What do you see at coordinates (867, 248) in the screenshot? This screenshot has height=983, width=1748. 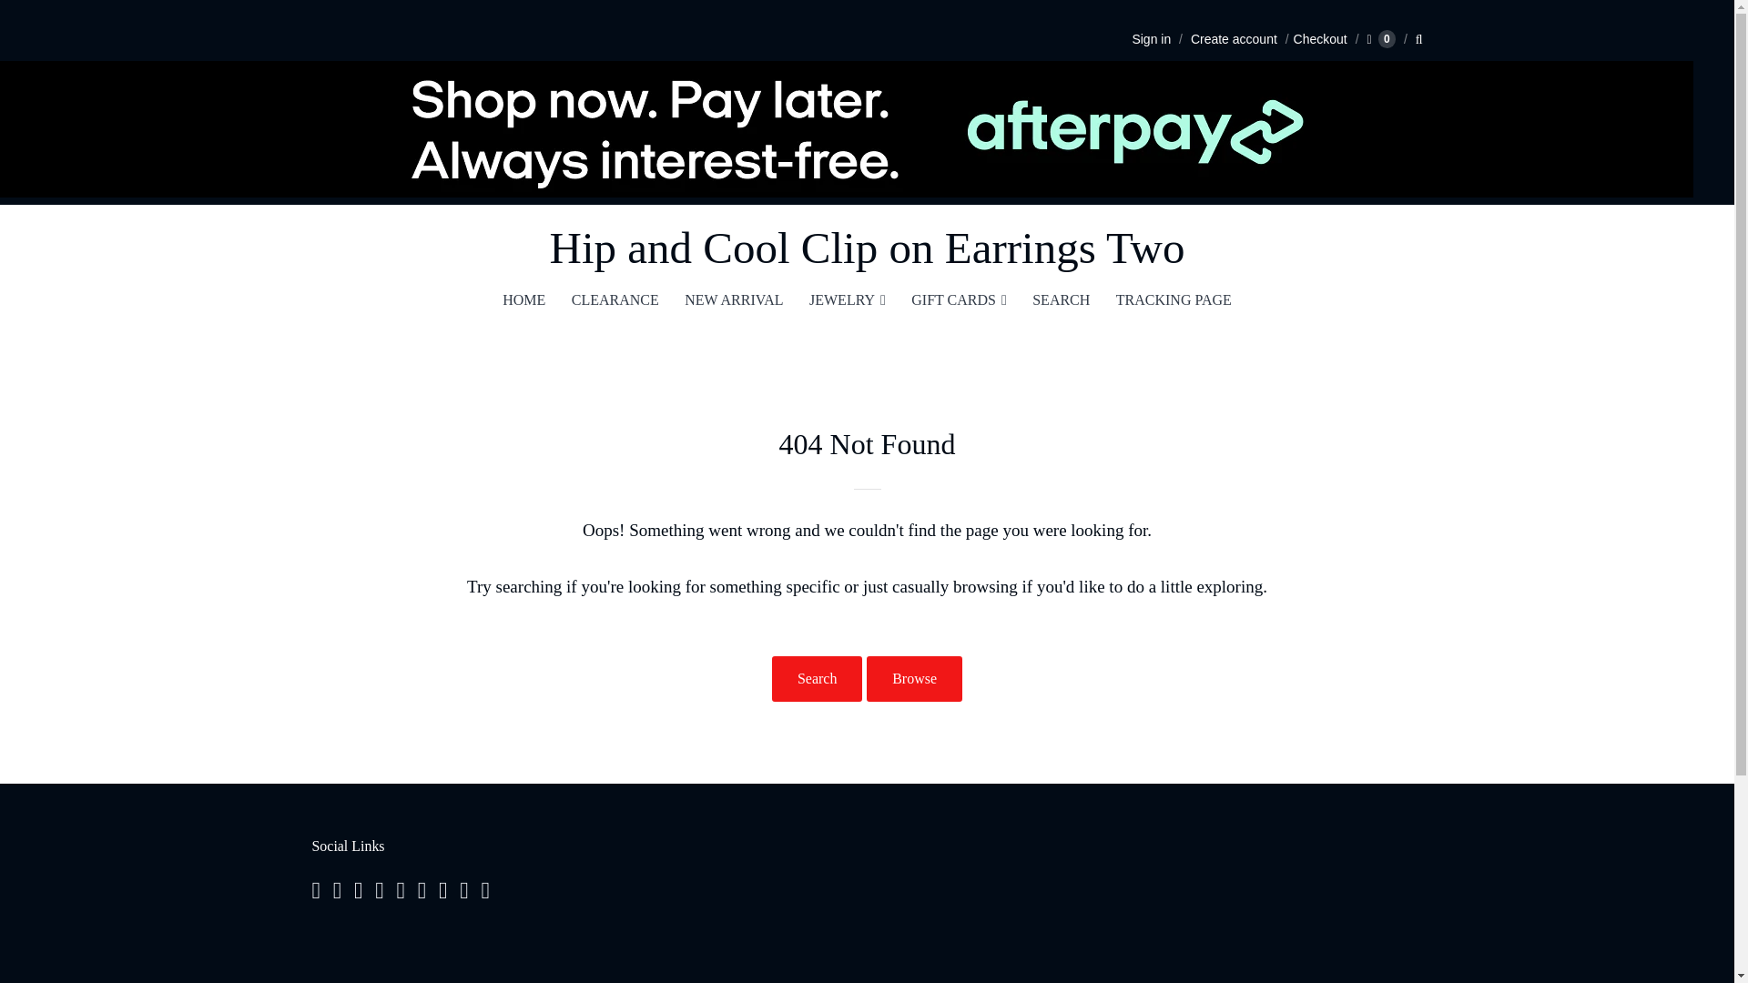 I see `Hip and Cool Clip on Earrings Two` at bounding box center [867, 248].